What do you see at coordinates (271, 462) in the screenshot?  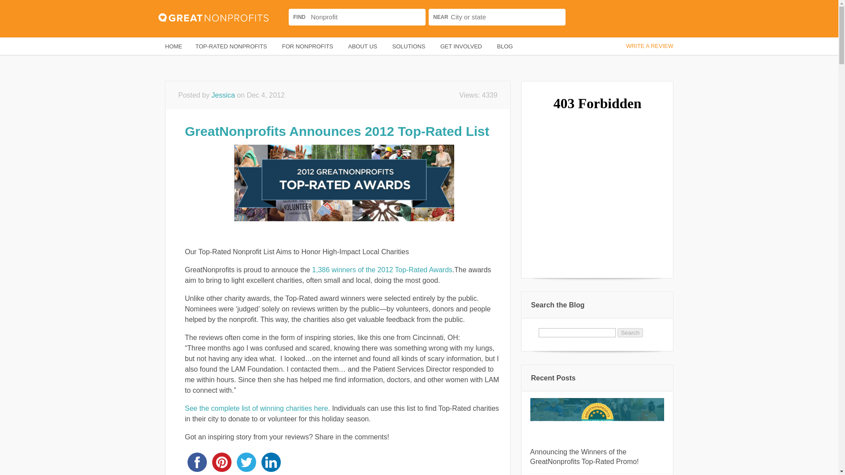 I see `linkedin` at bounding box center [271, 462].